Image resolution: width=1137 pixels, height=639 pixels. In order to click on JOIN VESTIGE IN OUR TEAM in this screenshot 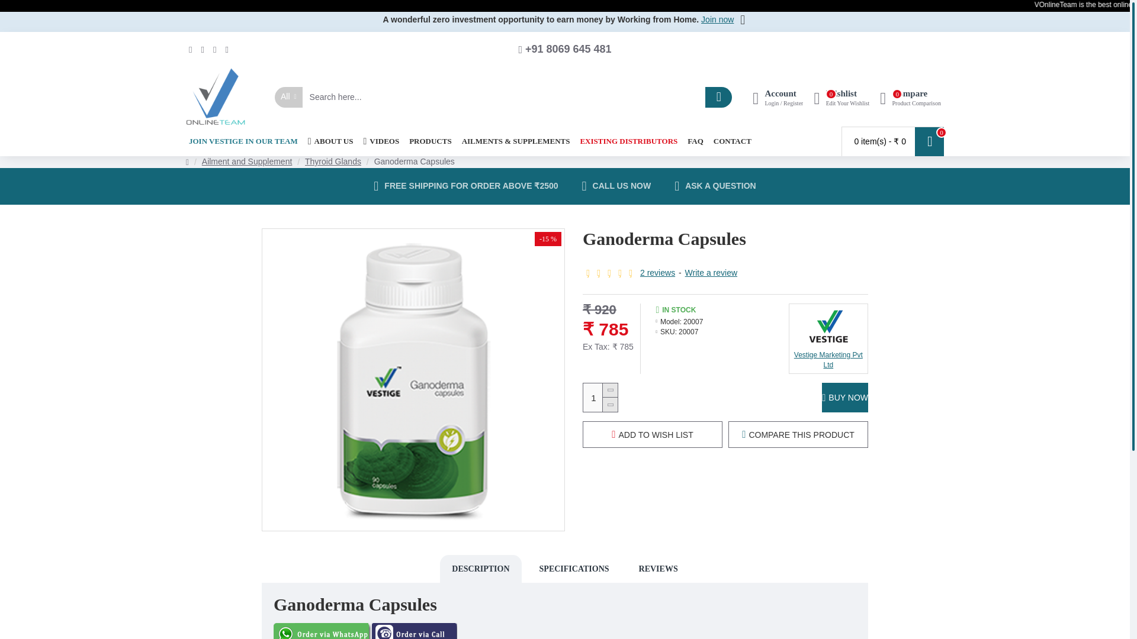, I will do `click(243, 141)`.